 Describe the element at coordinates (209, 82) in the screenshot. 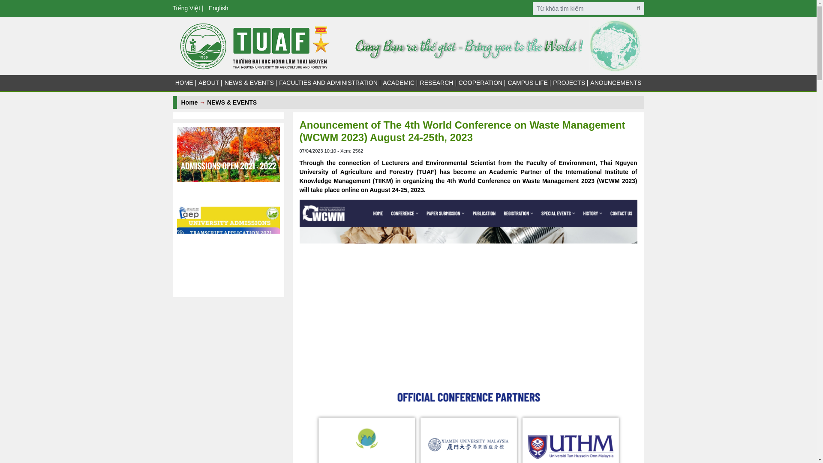

I see `ABOUT` at that location.